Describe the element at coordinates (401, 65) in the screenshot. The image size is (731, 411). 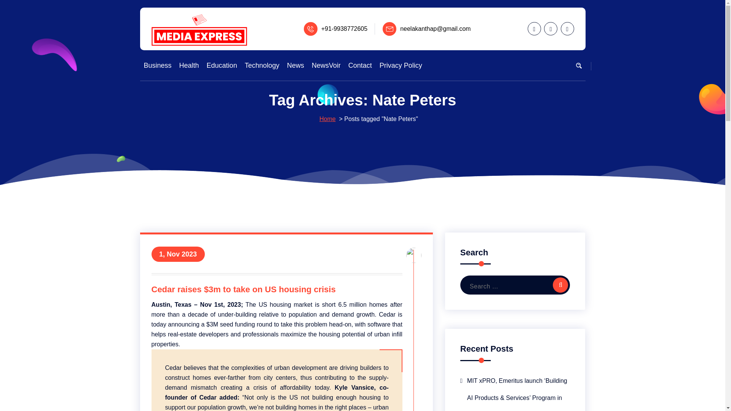
I see `Privacy Policy` at that location.